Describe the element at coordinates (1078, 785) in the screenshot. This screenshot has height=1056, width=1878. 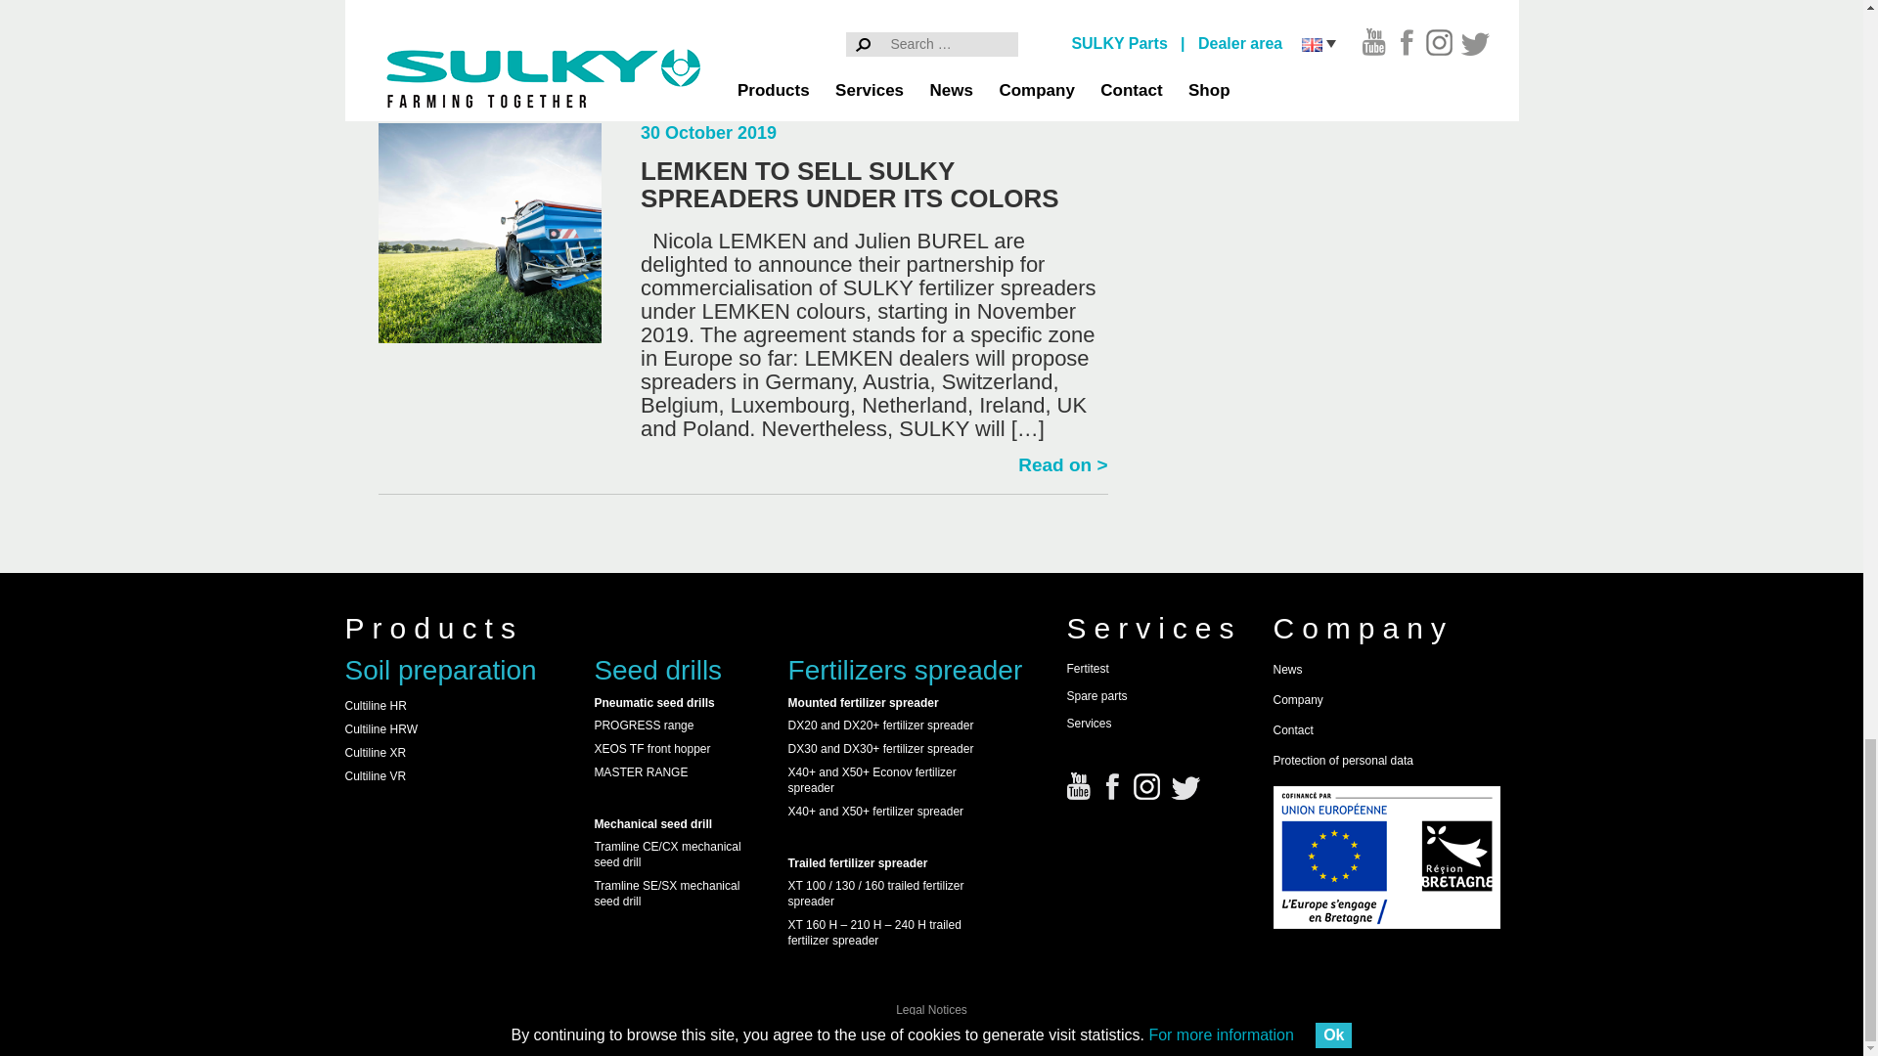
I see `Youtube` at that location.